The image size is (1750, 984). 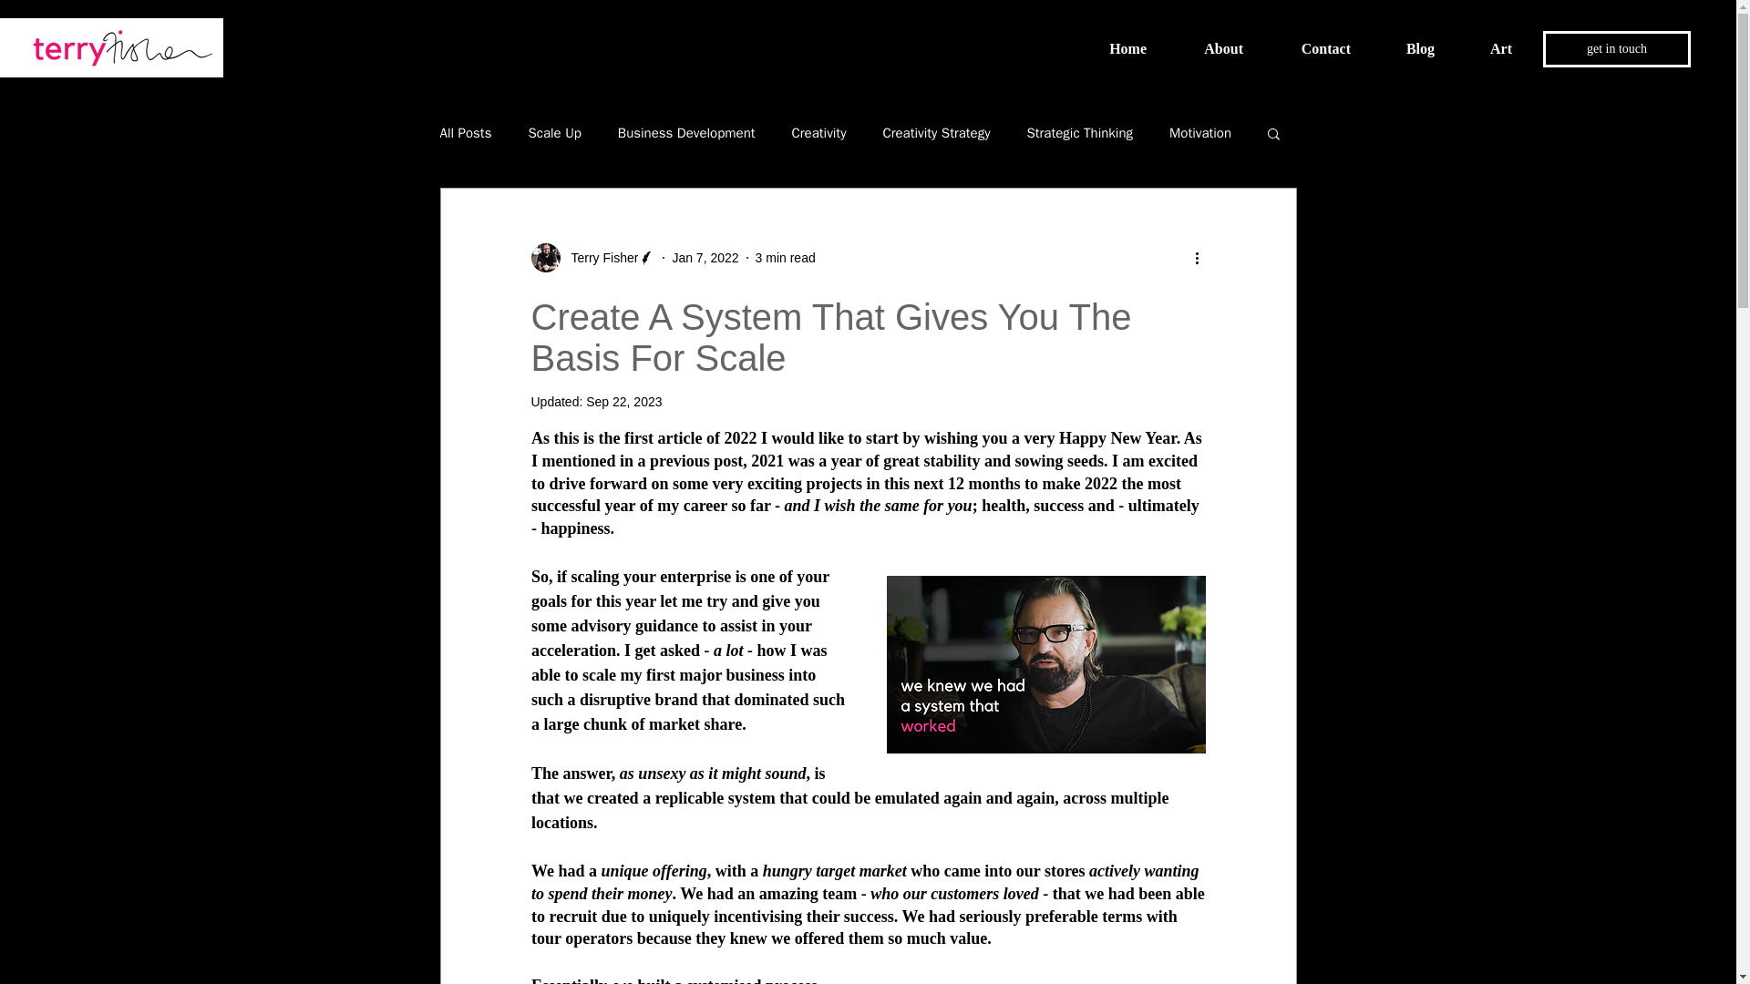 I want to click on Motivation, so click(x=1199, y=133).